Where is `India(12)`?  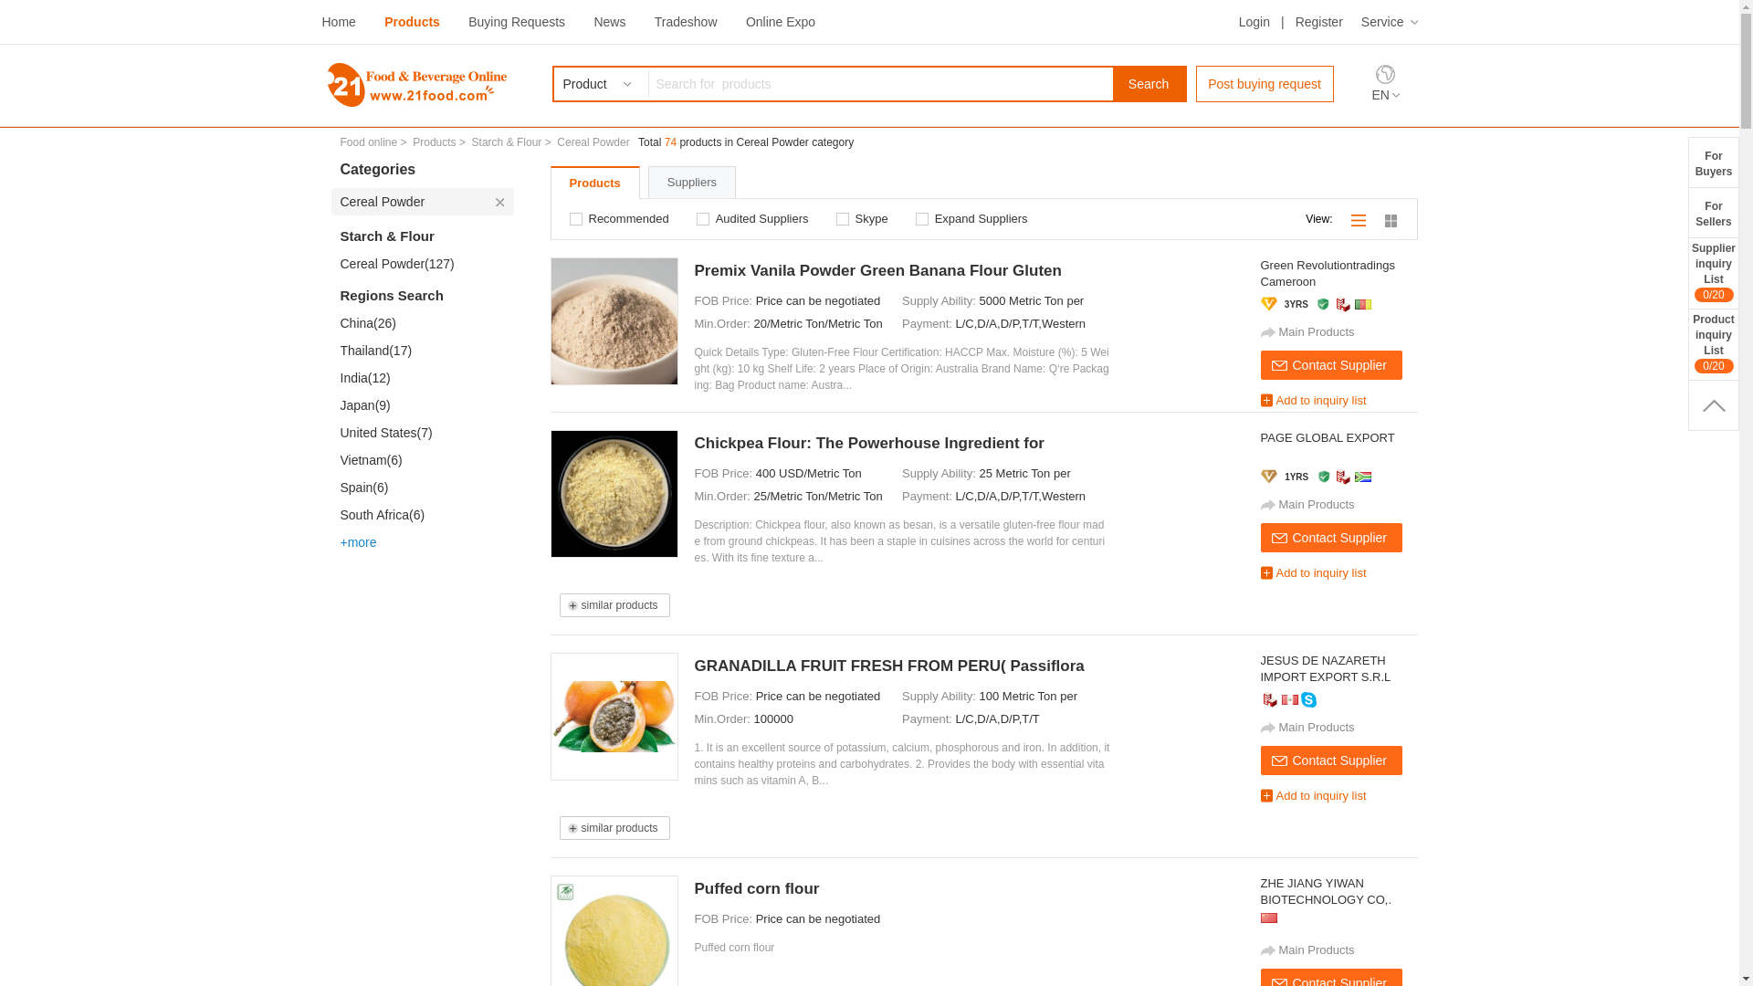
India(12) is located at coordinates (426, 378).